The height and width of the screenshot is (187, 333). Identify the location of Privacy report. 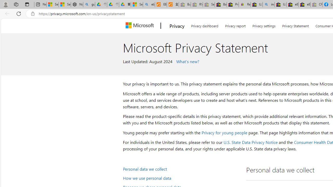
(235, 25).